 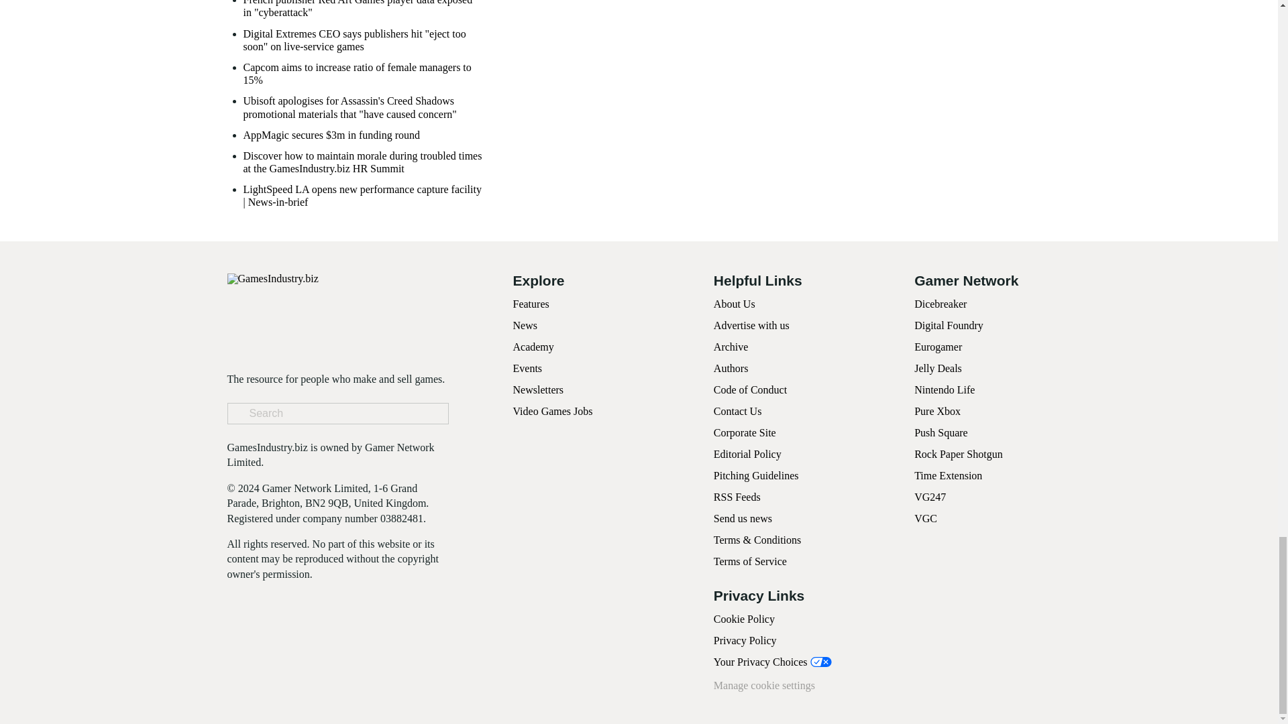 I want to click on Advertise with us, so click(x=751, y=325).